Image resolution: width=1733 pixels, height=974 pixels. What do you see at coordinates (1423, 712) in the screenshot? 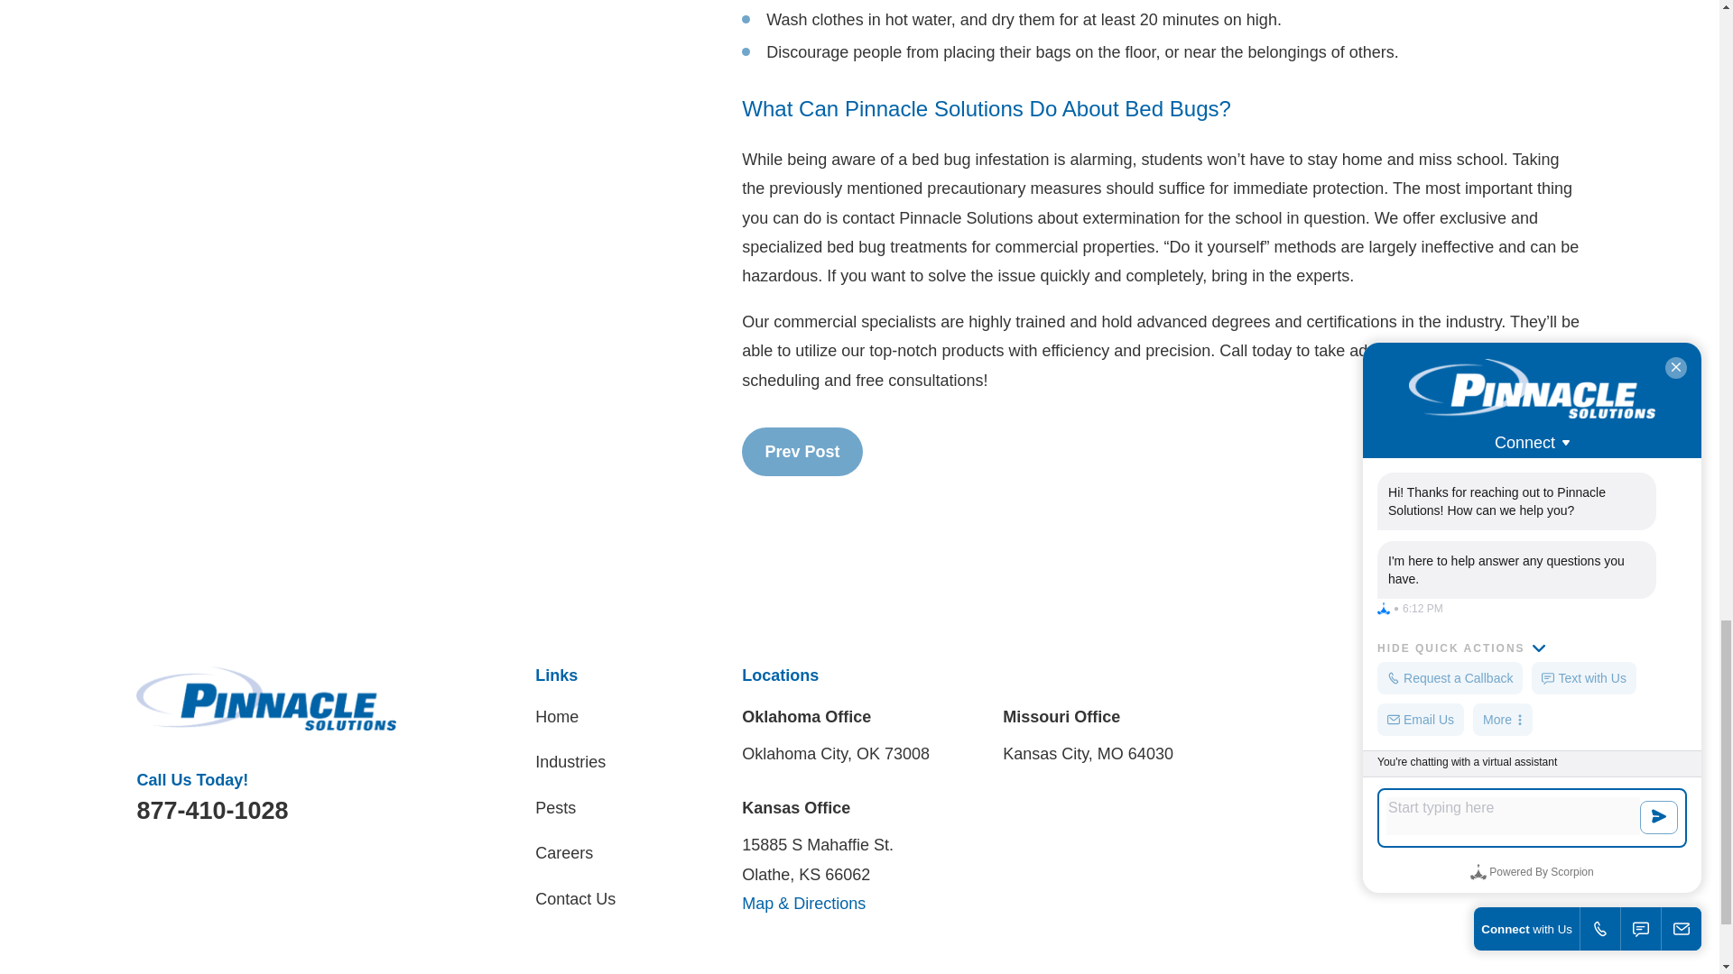
I see `Google Business Profile` at bounding box center [1423, 712].